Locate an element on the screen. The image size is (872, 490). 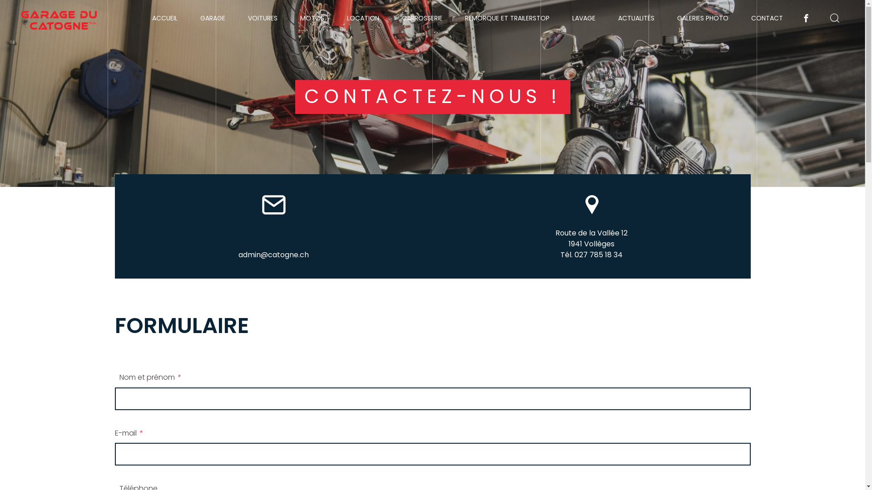
LOCATION is located at coordinates (363, 18).